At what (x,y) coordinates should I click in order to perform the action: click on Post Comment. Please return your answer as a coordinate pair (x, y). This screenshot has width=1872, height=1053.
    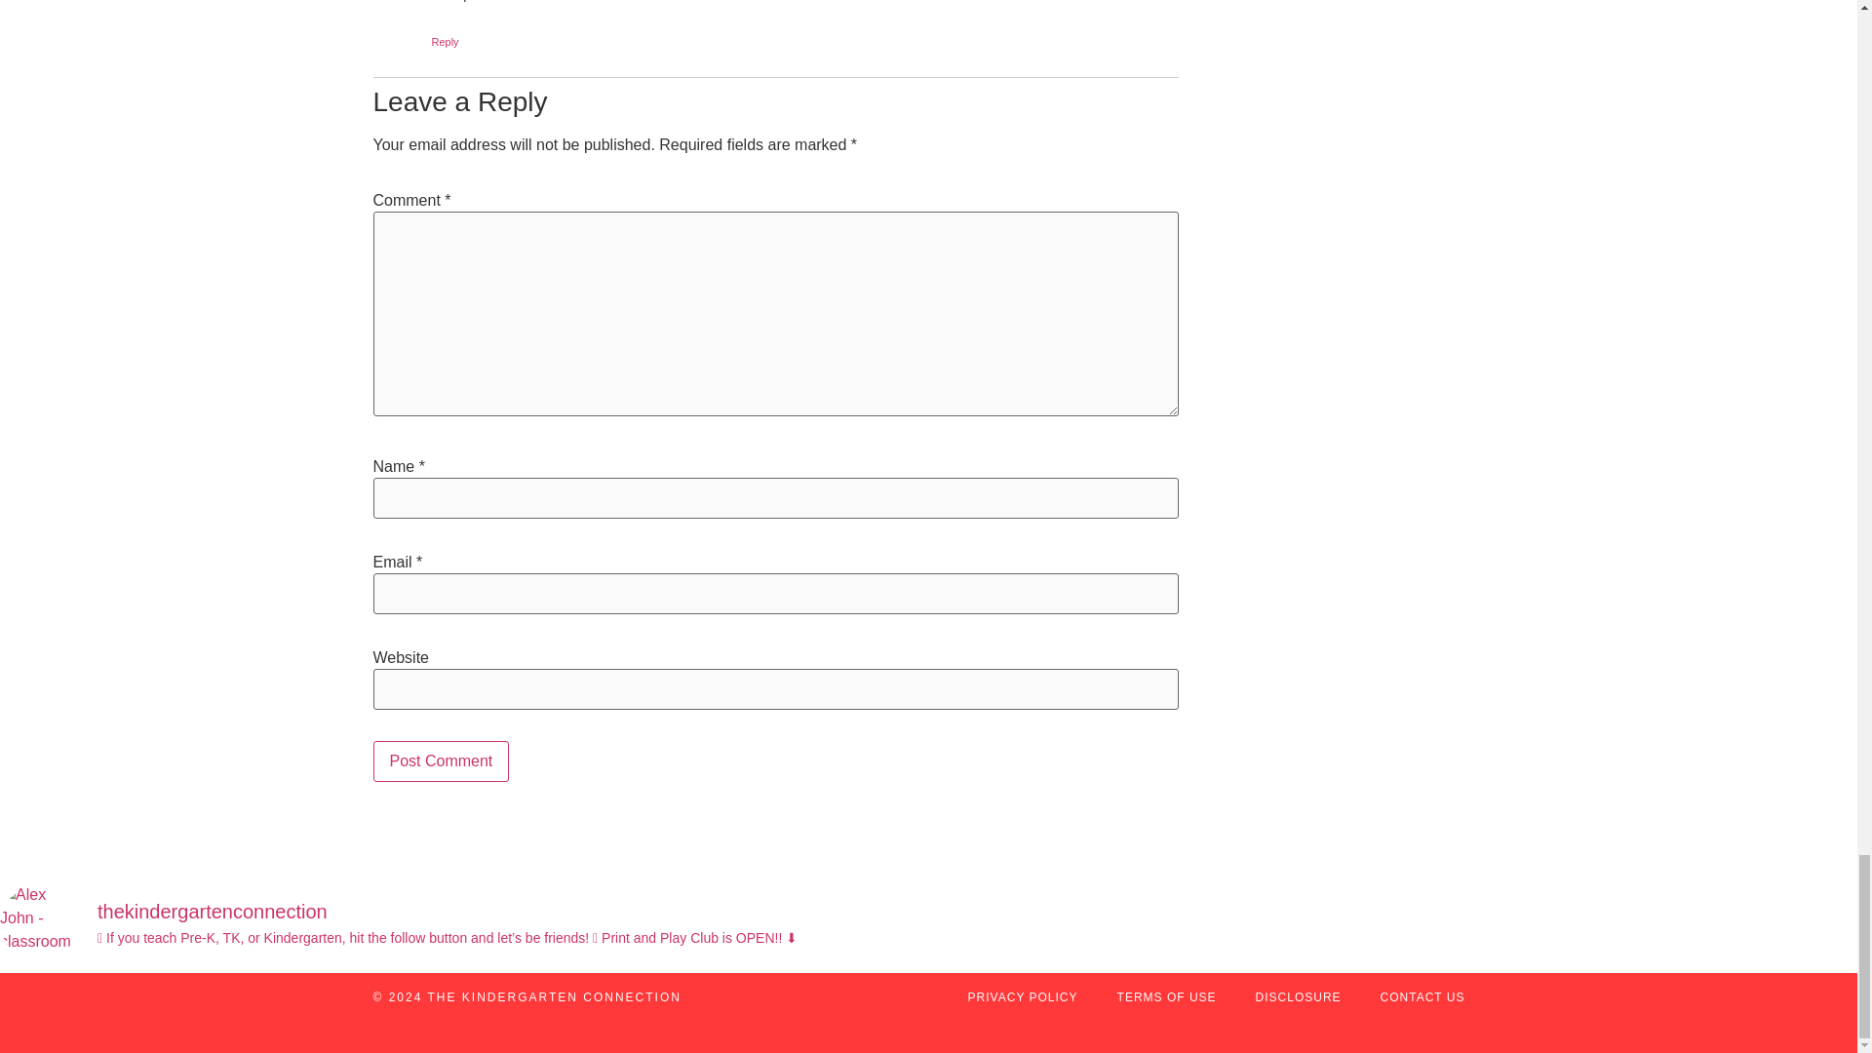
    Looking at the image, I should click on (441, 761).